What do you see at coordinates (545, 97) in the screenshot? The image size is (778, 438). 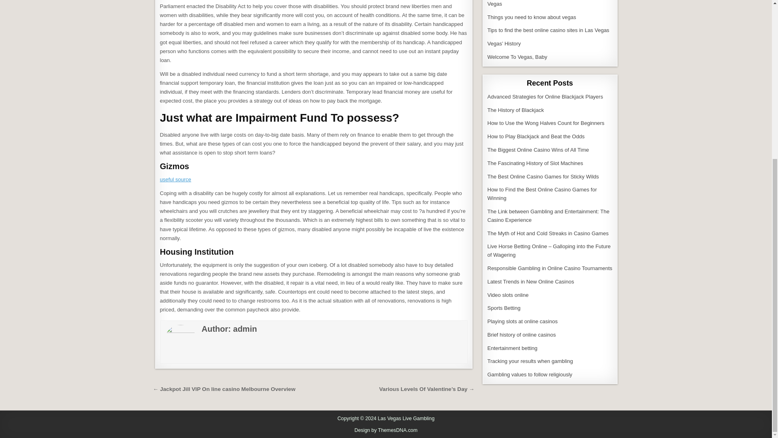 I see `Advanced Strategies for Online Blackjack Players` at bounding box center [545, 97].